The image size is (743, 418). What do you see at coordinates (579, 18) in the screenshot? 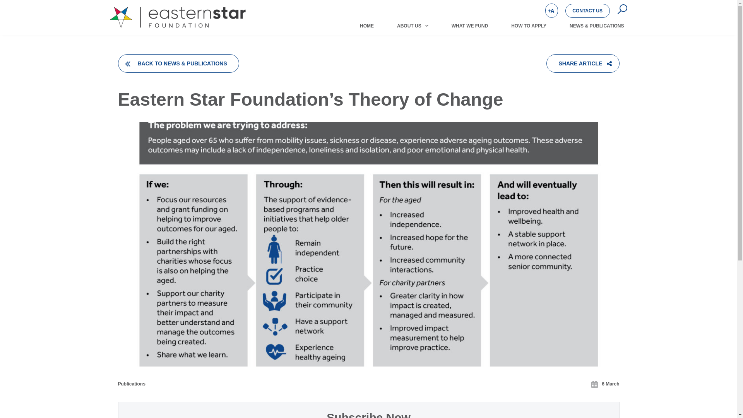
I see `Search` at bounding box center [579, 18].